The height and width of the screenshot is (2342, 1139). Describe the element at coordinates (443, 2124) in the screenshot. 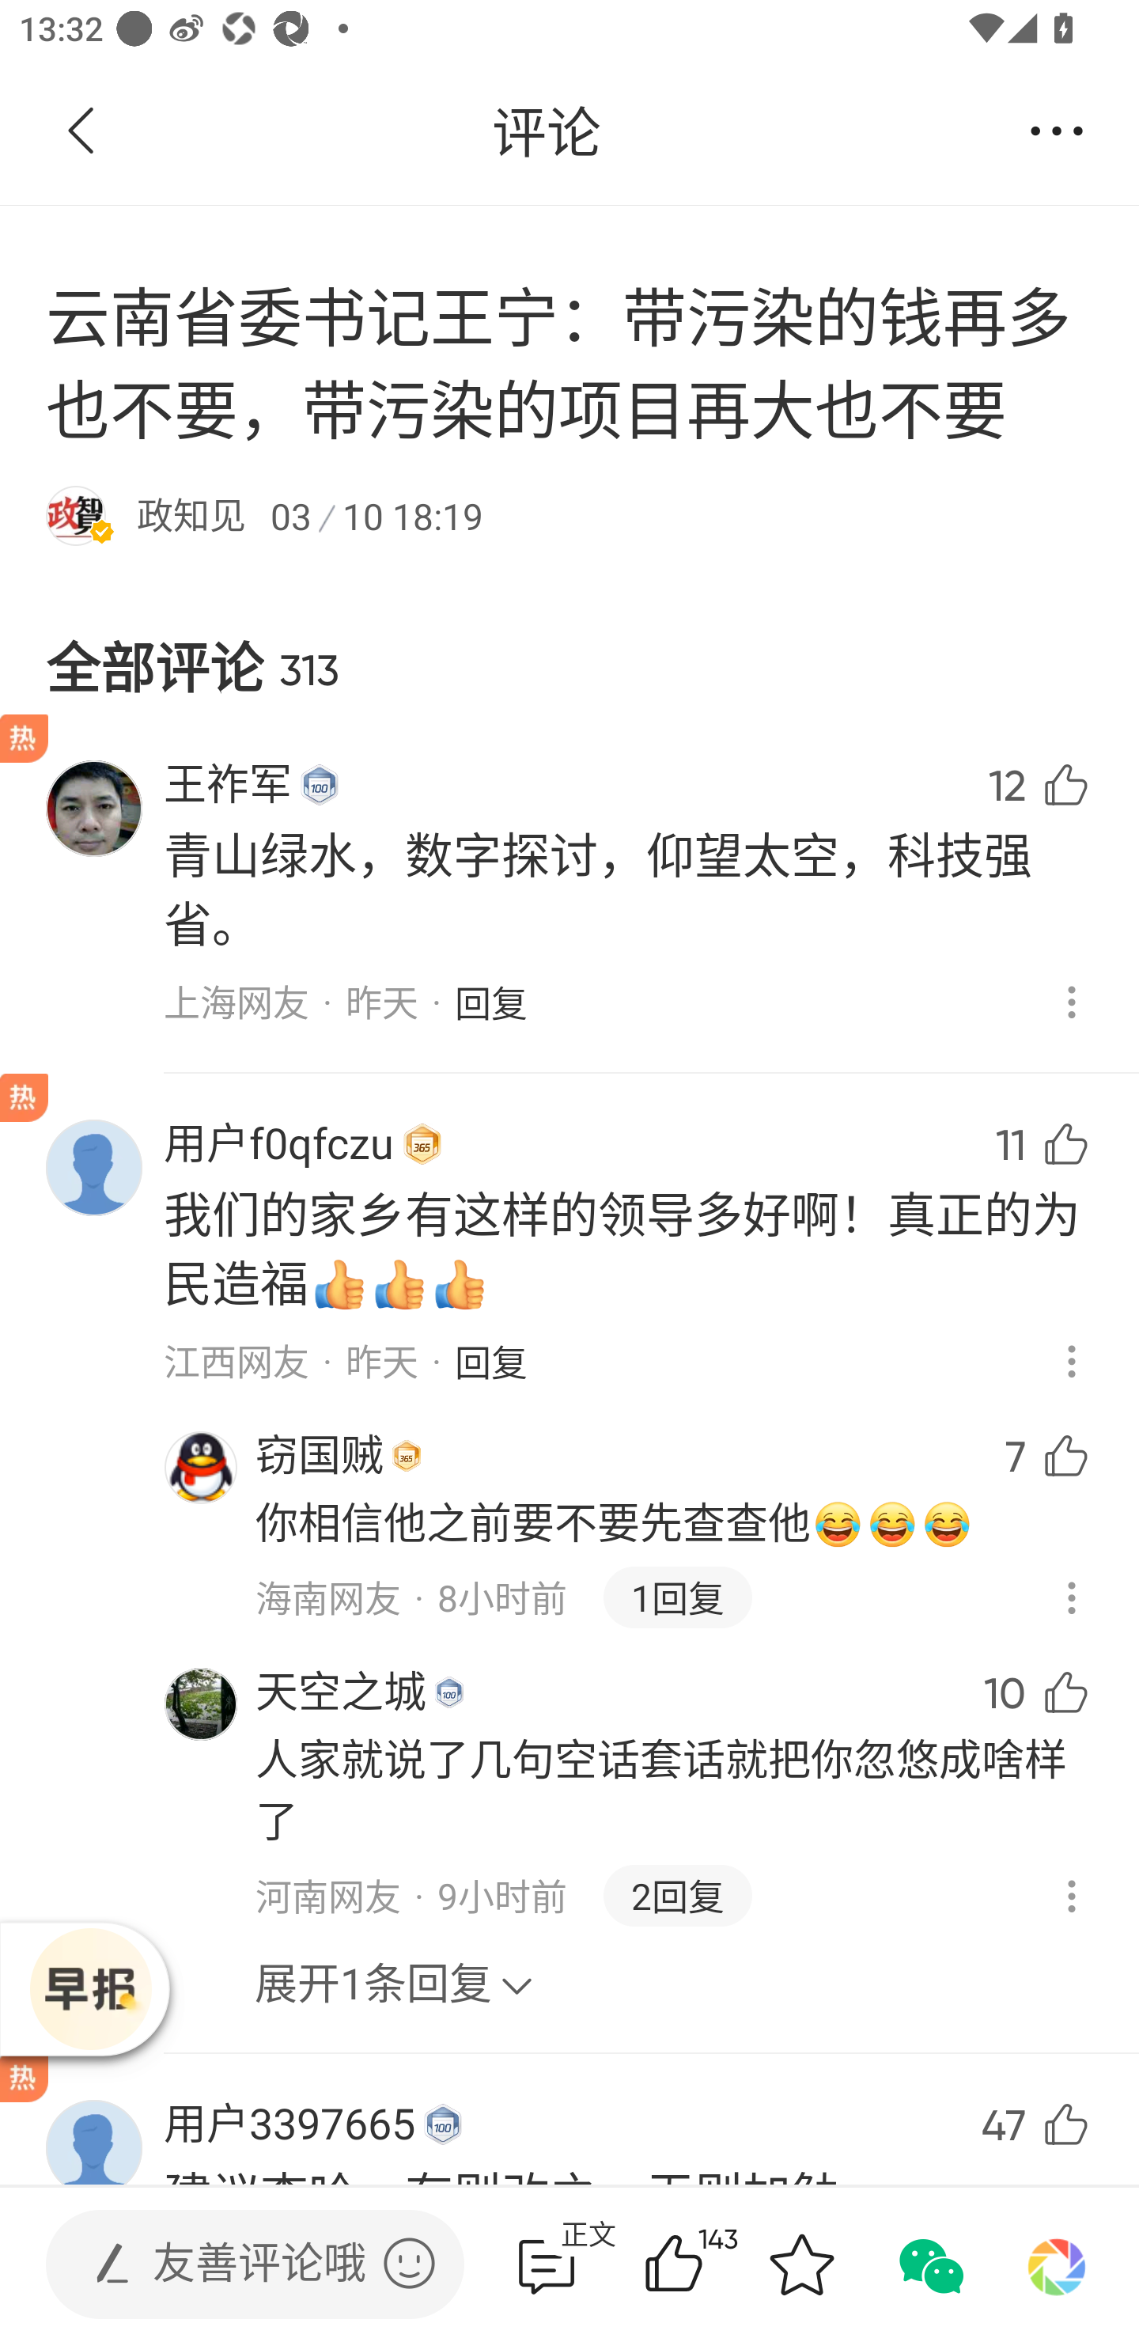

I see `UserRightLabel_OneMedalView 勋章` at that location.